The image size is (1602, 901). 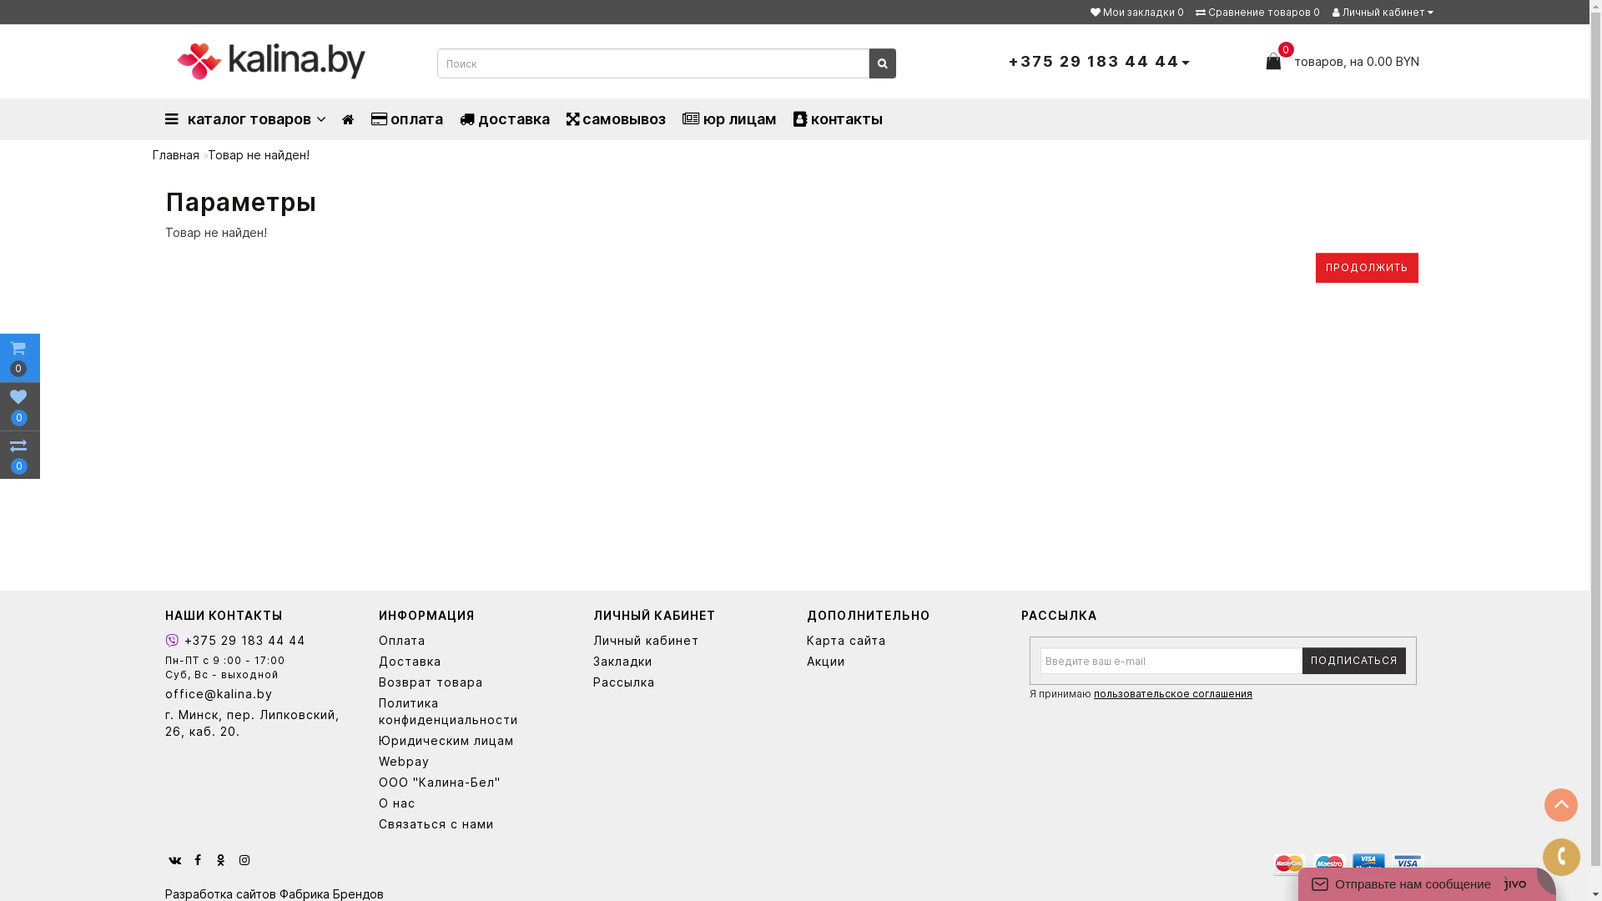 I want to click on 0, so click(x=20, y=455).